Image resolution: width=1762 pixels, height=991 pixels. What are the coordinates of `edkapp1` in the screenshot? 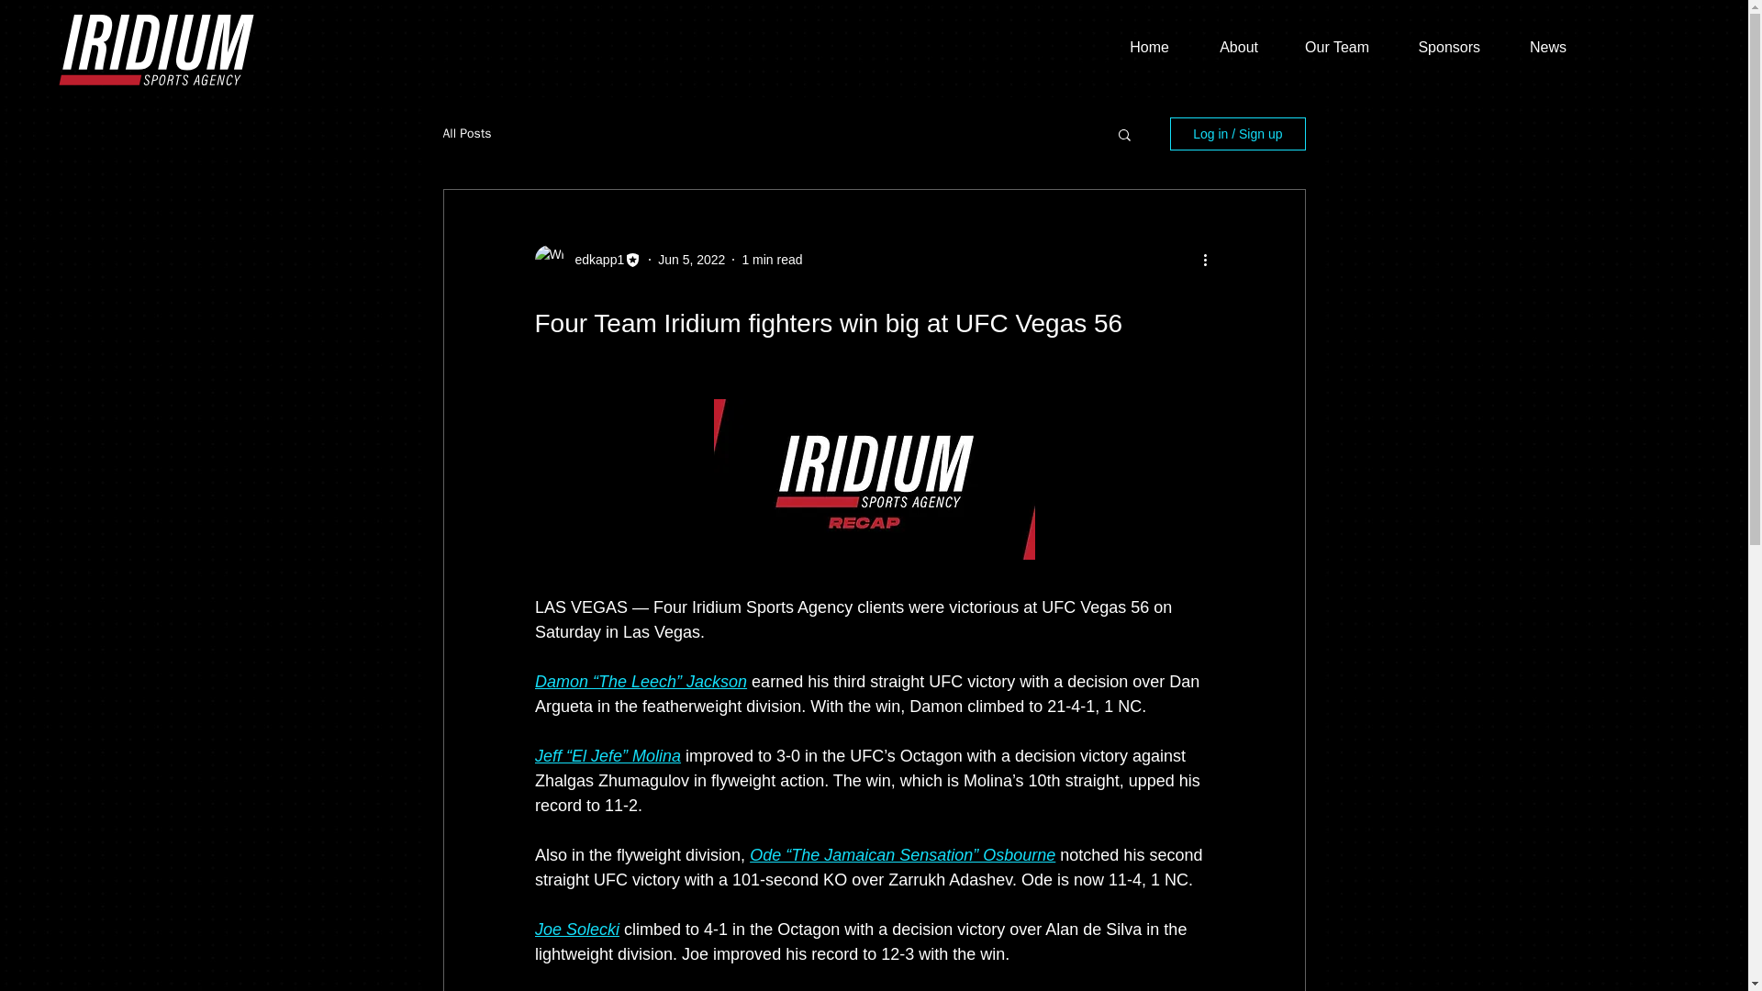 It's located at (593, 259).